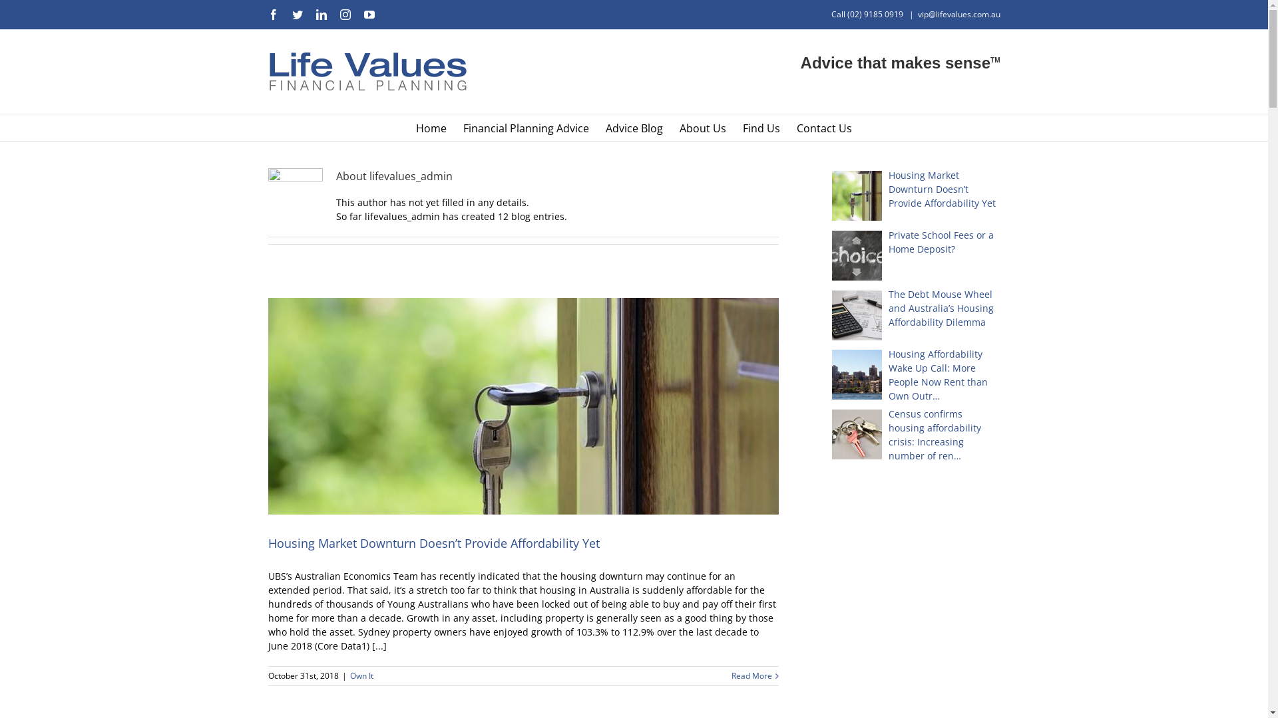  What do you see at coordinates (824, 128) in the screenshot?
I see `Contact Us` at bounding box center [824, 128].